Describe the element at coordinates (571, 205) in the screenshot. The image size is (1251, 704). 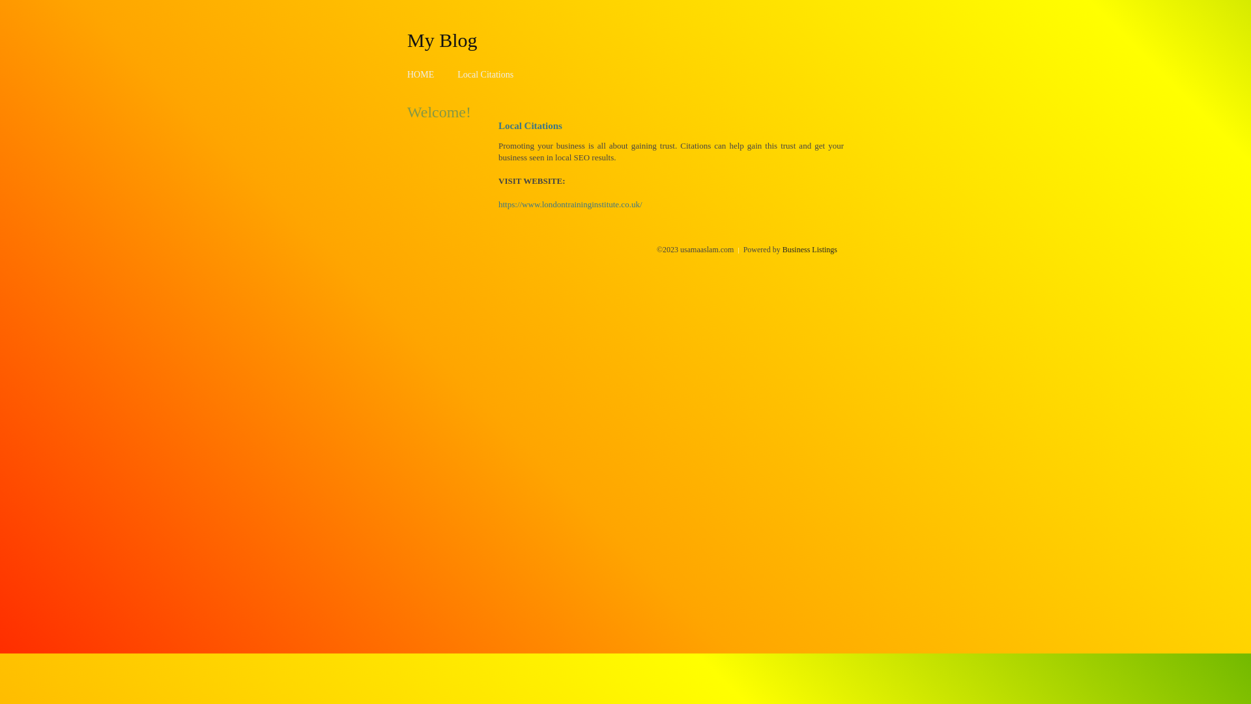
I see `https://www.londontraininginstitute.co.uk/` at that location.